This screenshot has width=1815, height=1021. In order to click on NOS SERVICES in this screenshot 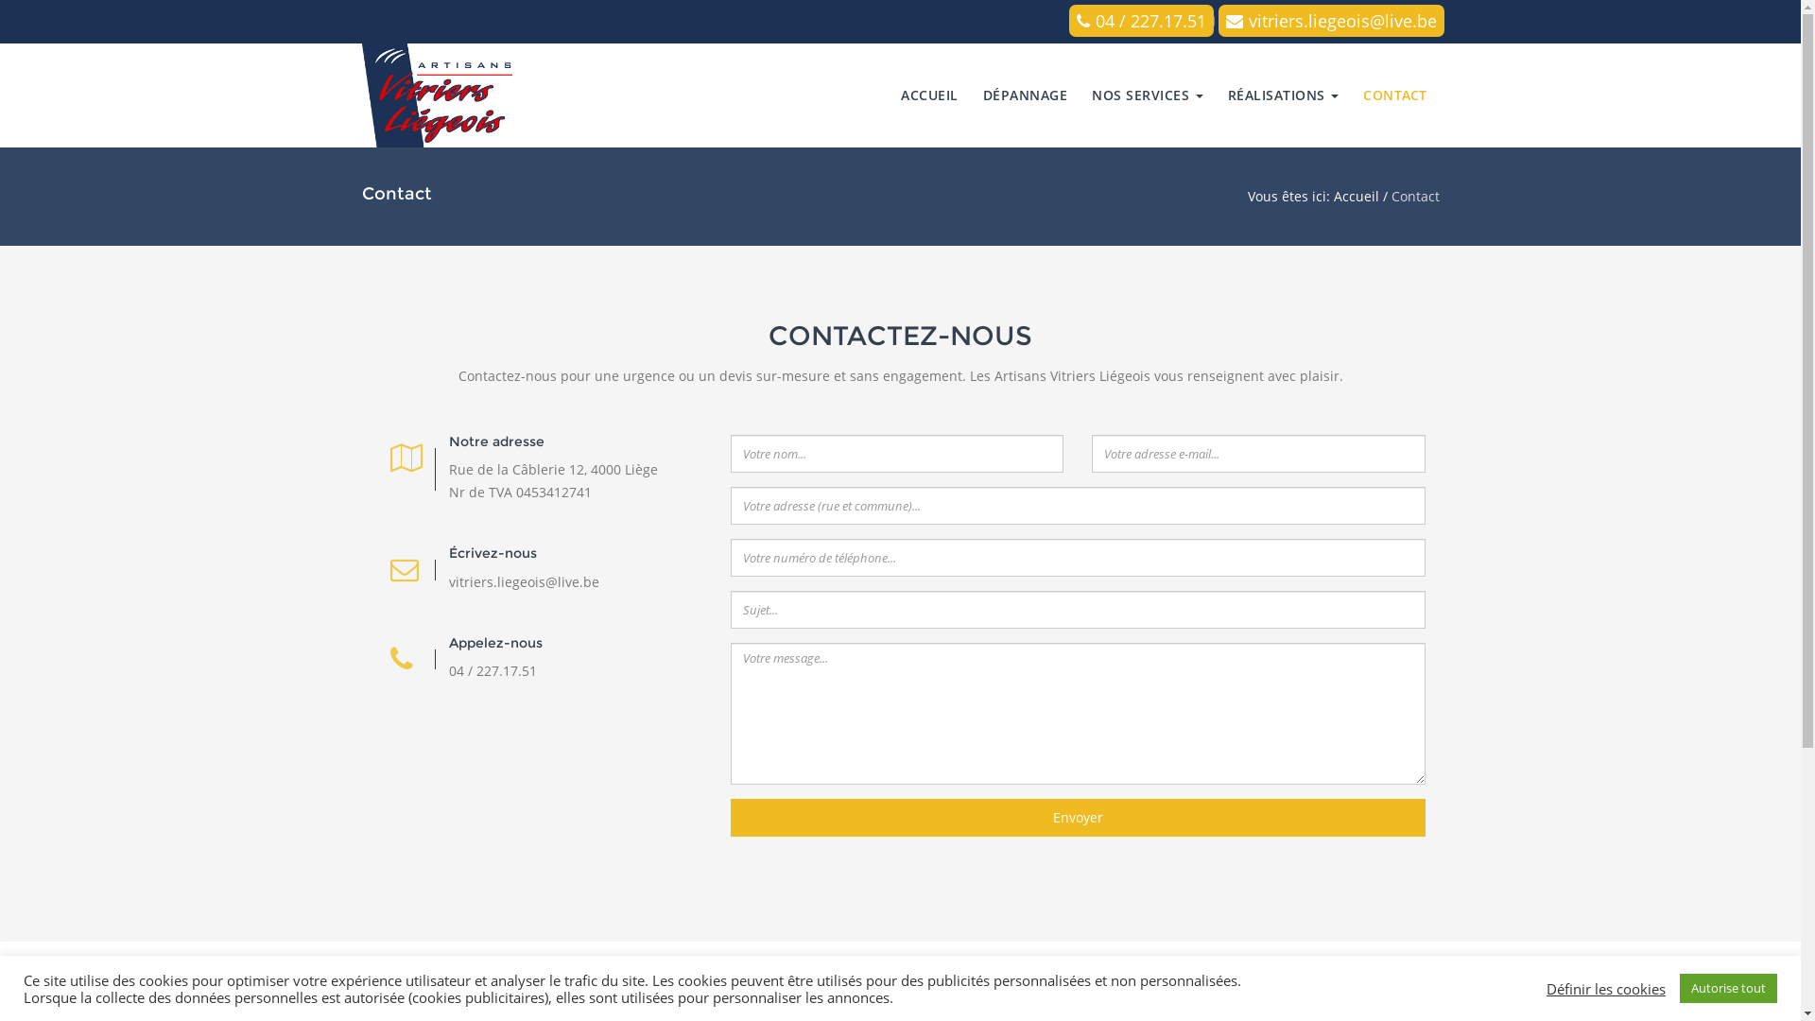, I will do `click(1148, 95)`.